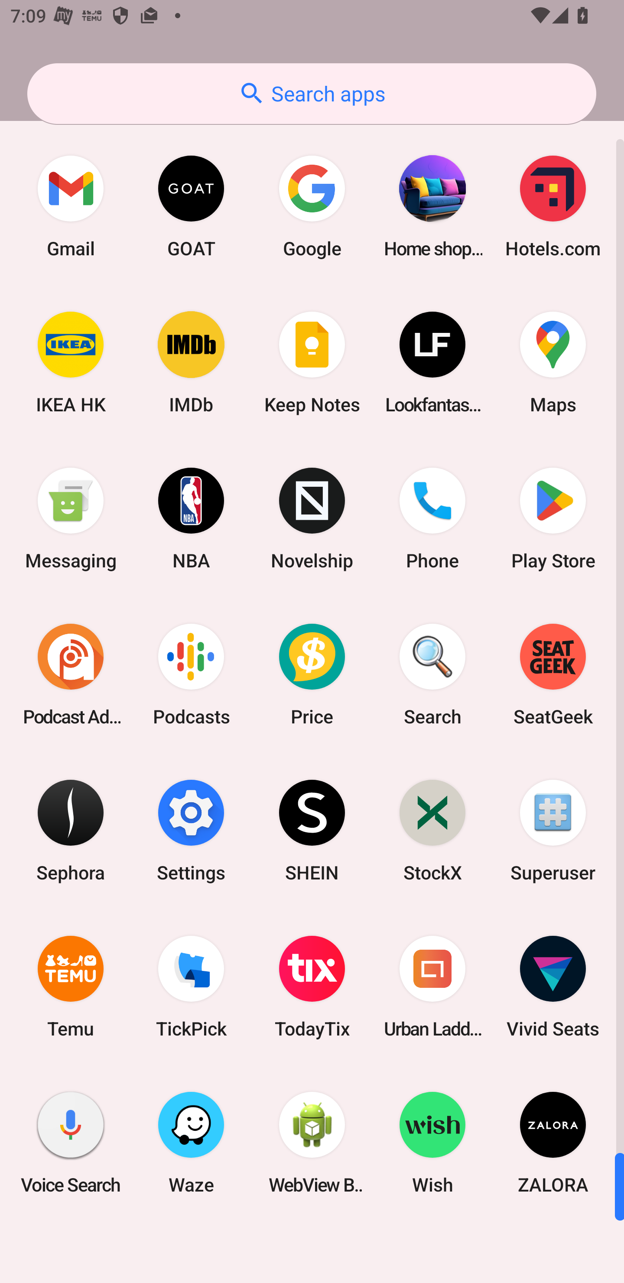 Image resolution: width=624 pixels, height=1283 pixels. Describe the element at coordinates (312, 987) in the screenshot. I see `TodayTix` at that location.